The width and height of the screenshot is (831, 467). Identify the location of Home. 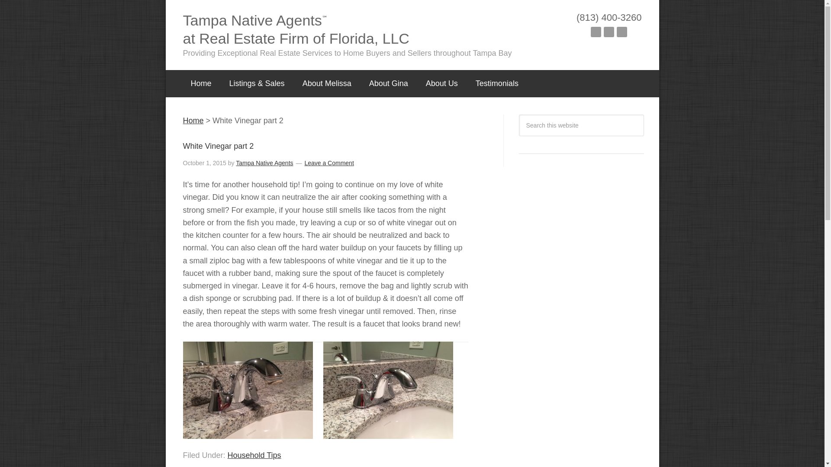
(201, 83).